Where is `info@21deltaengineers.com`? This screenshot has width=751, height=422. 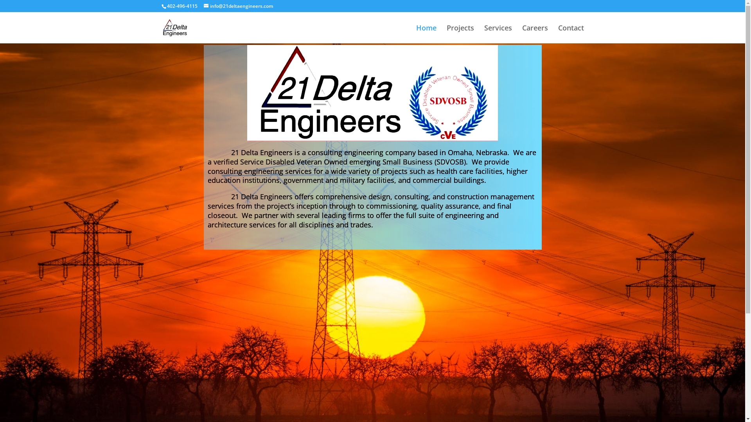
info@21deltaengineers.com is located at coordinates (238, 6).